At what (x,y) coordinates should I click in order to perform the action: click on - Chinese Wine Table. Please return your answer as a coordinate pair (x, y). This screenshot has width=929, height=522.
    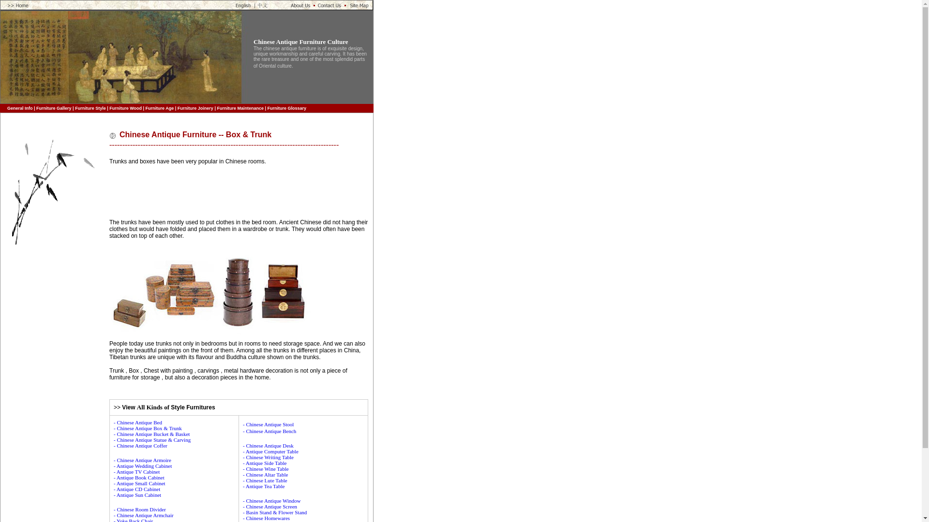
    Looking at the image, I should click on (266, 469).